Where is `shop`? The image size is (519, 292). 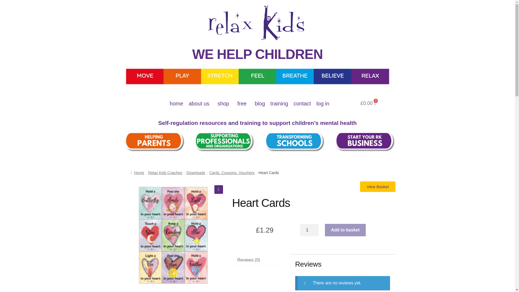 shop is located at coordinates (224, 103).